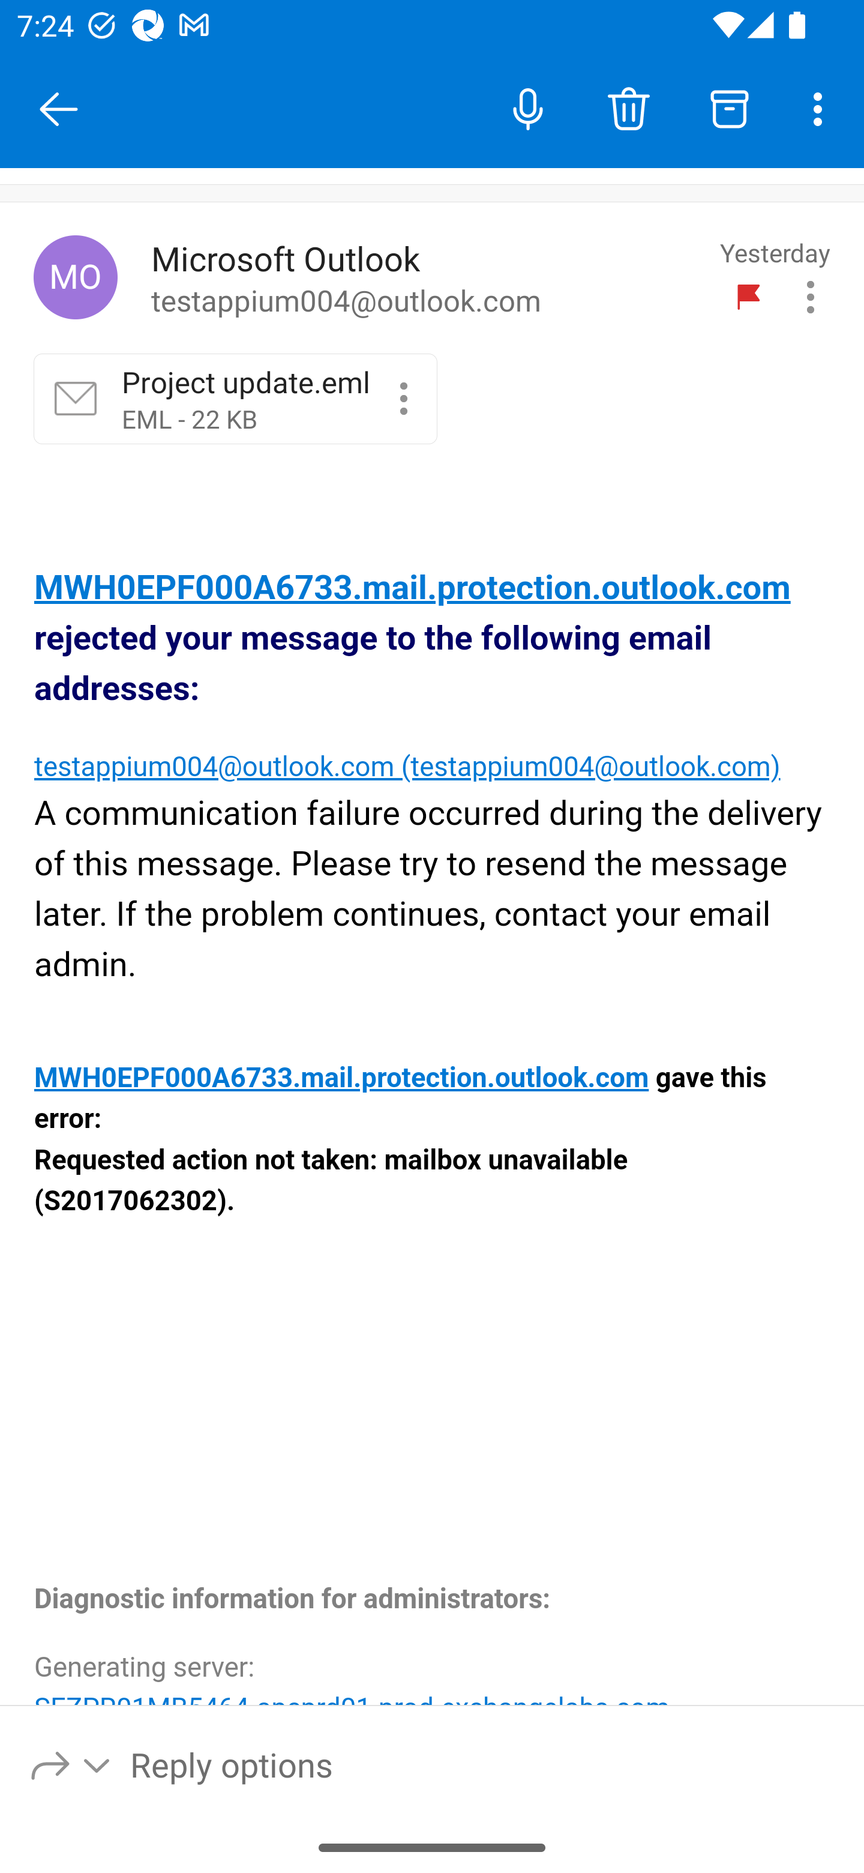 The width and height of the screenshot is (864, 1873). Describe the element at coordinates (341, 1079) in the screenshot. I see `MWH0EPF000A6733.mail.protection.outlook.com` at that location.